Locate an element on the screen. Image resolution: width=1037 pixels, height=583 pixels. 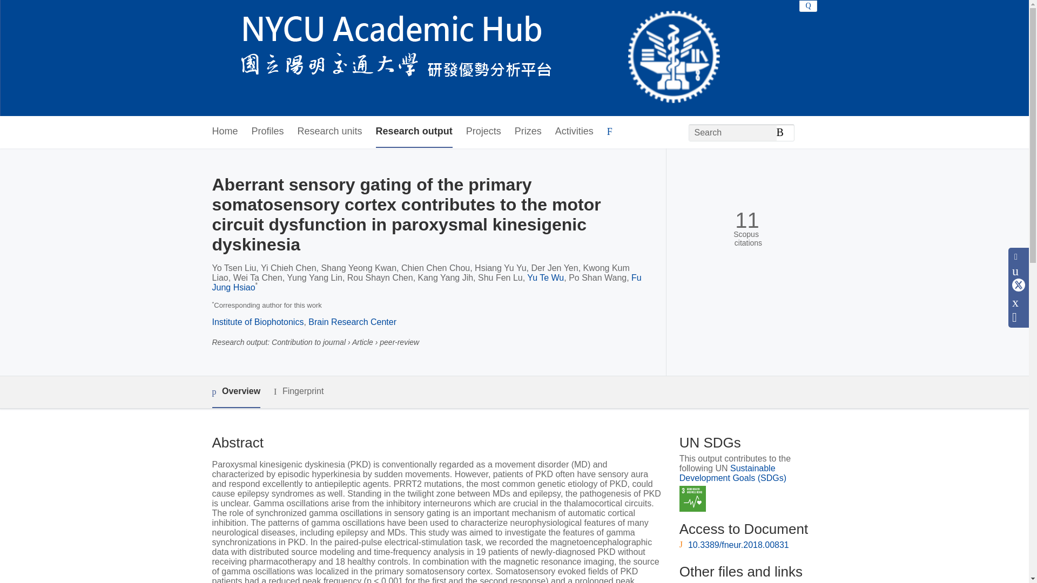
Activities is located at coordinates (574, 132).